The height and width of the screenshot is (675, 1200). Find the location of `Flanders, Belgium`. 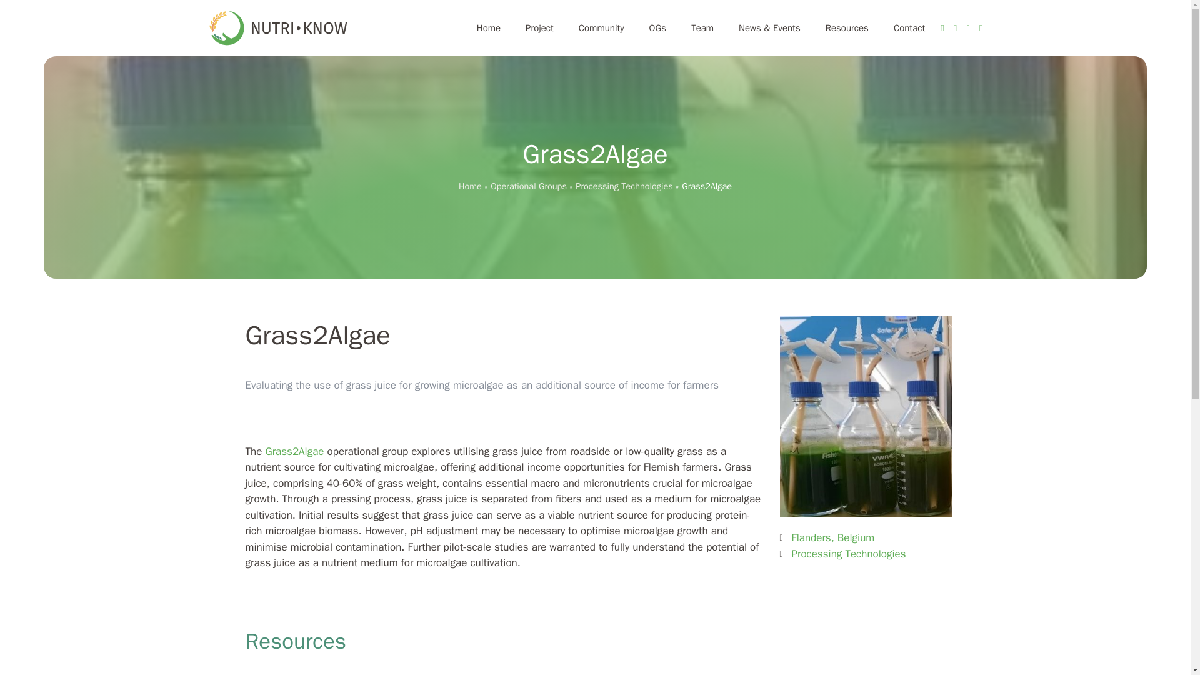

Flanders, Belgium is located at coordinates (866, 625).